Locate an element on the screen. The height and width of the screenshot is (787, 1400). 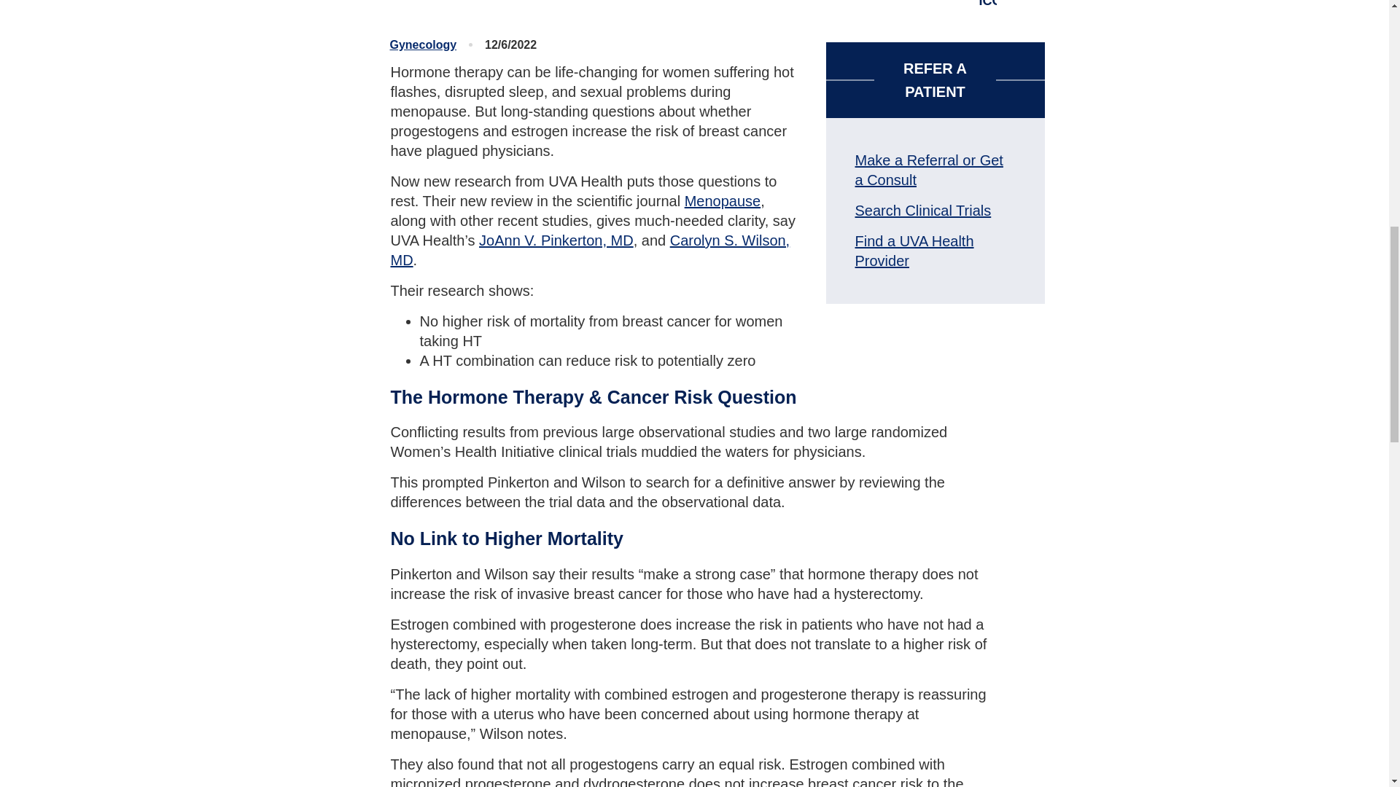
Find a UVA Health Provider is located at coordinates (913, 251).